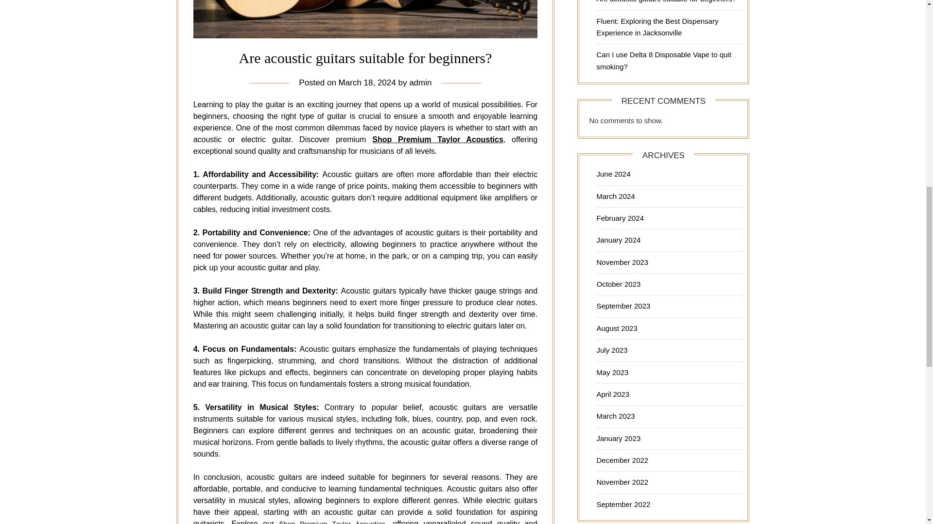 The width and height of the screenshot is (933, 524). Describe the element at coordinates (618, 240) in the screenshot. I see `January 2024` at that location.